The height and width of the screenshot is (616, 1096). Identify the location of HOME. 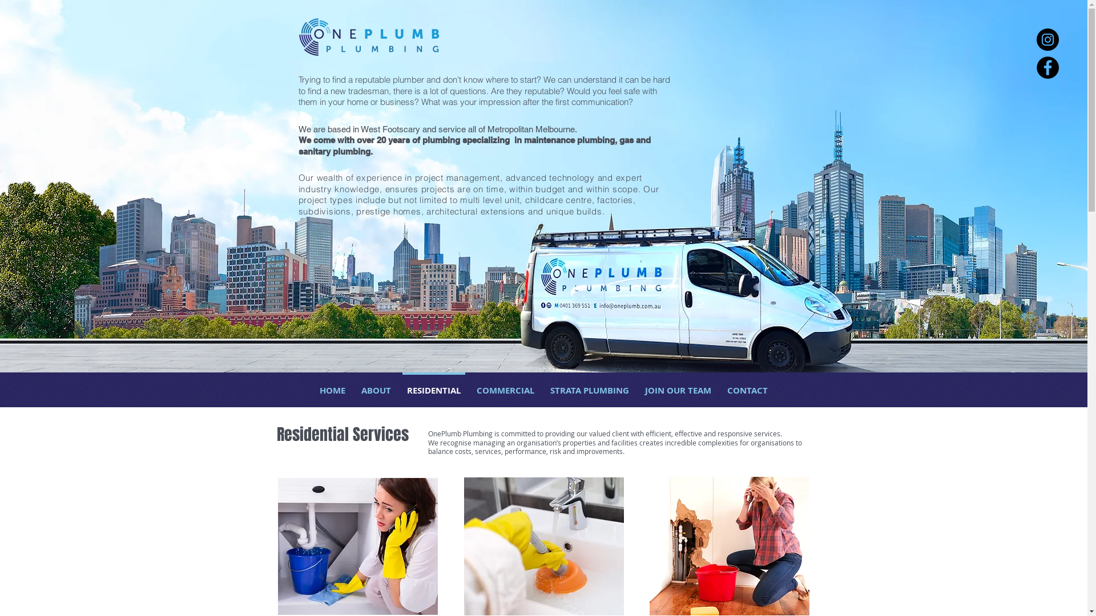
(332, 386).